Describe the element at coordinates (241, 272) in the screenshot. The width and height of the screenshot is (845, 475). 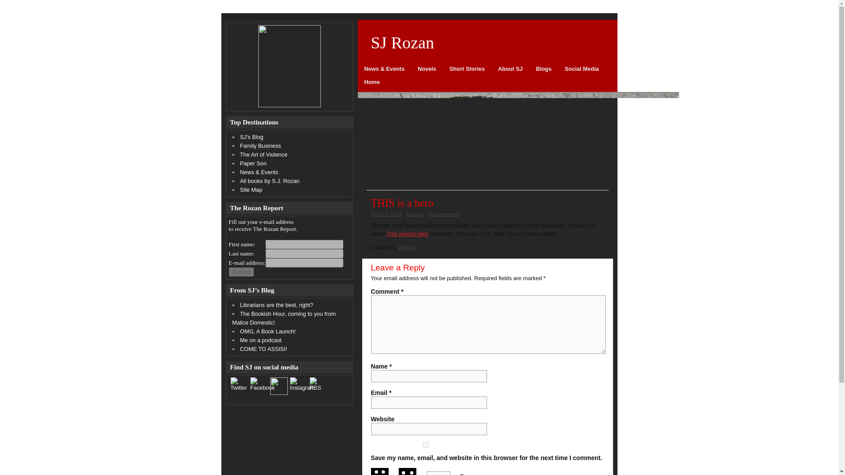
I see `Submit` at that location.